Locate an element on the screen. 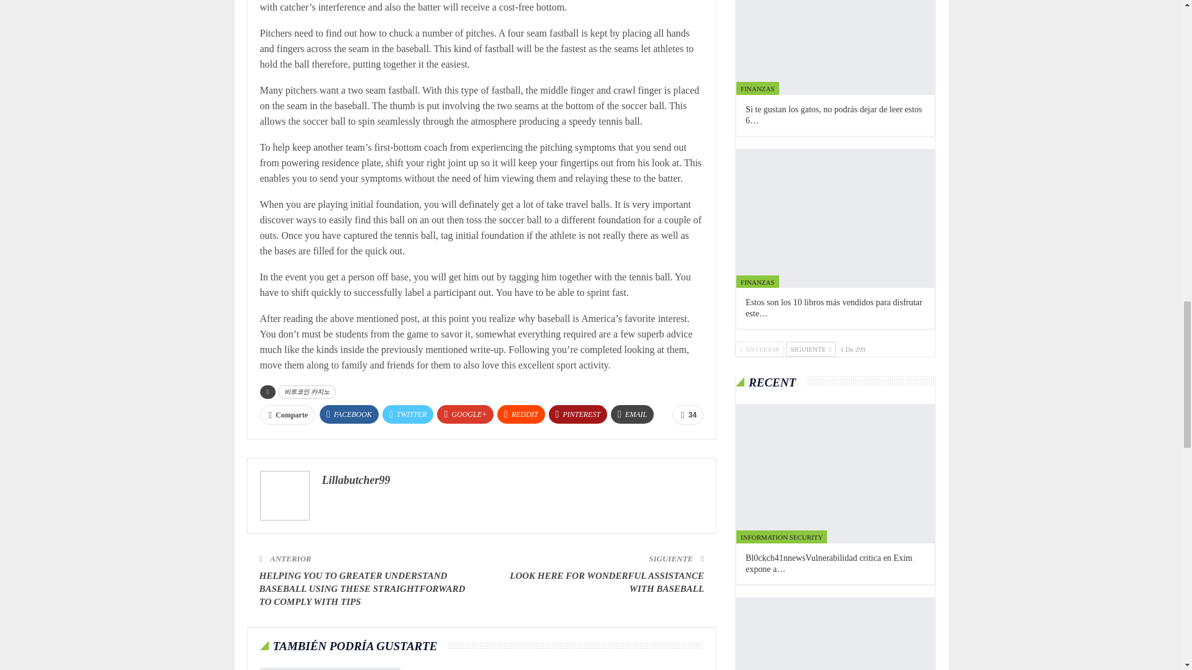 The height and width of the screenshot is (670, 1192). FACEBOOK is located at coordinates (349, 414).